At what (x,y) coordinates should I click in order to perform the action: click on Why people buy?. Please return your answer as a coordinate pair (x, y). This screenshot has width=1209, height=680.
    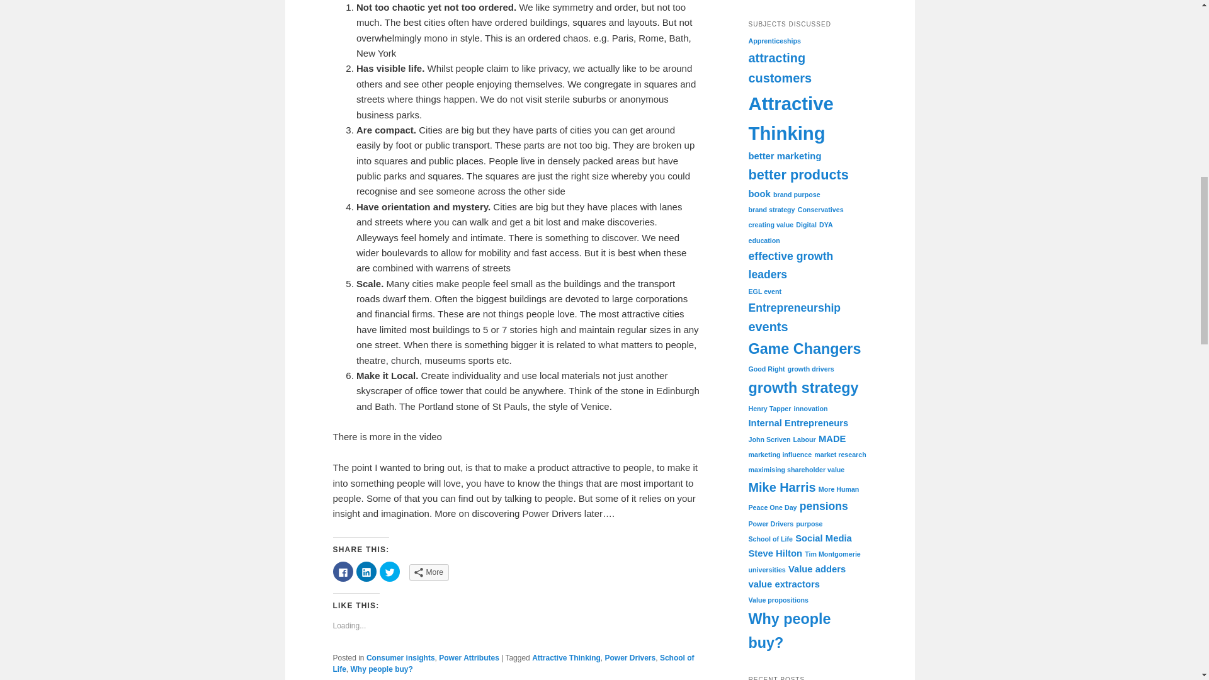
    Looking at the image, I should click on (382, 669).